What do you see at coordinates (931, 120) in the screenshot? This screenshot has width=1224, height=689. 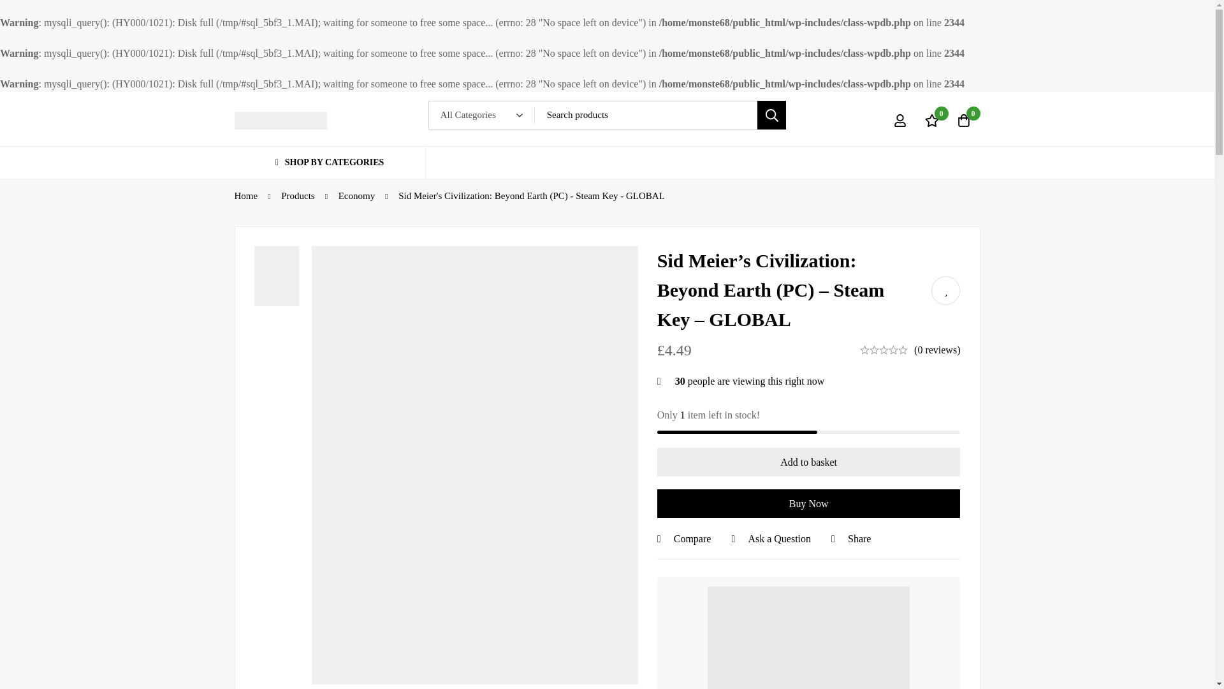 I see `0` at bounding box center [931, 120].